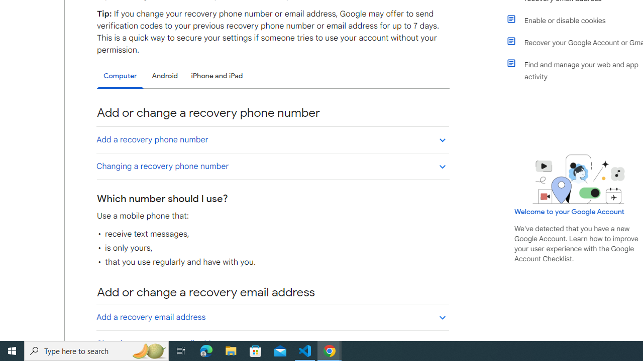 The image size is (643, 361). What do you see at coordinates (272, 139) in the screenshot?
I see `Add a recovery phone number` at bounding box center [272, 139].